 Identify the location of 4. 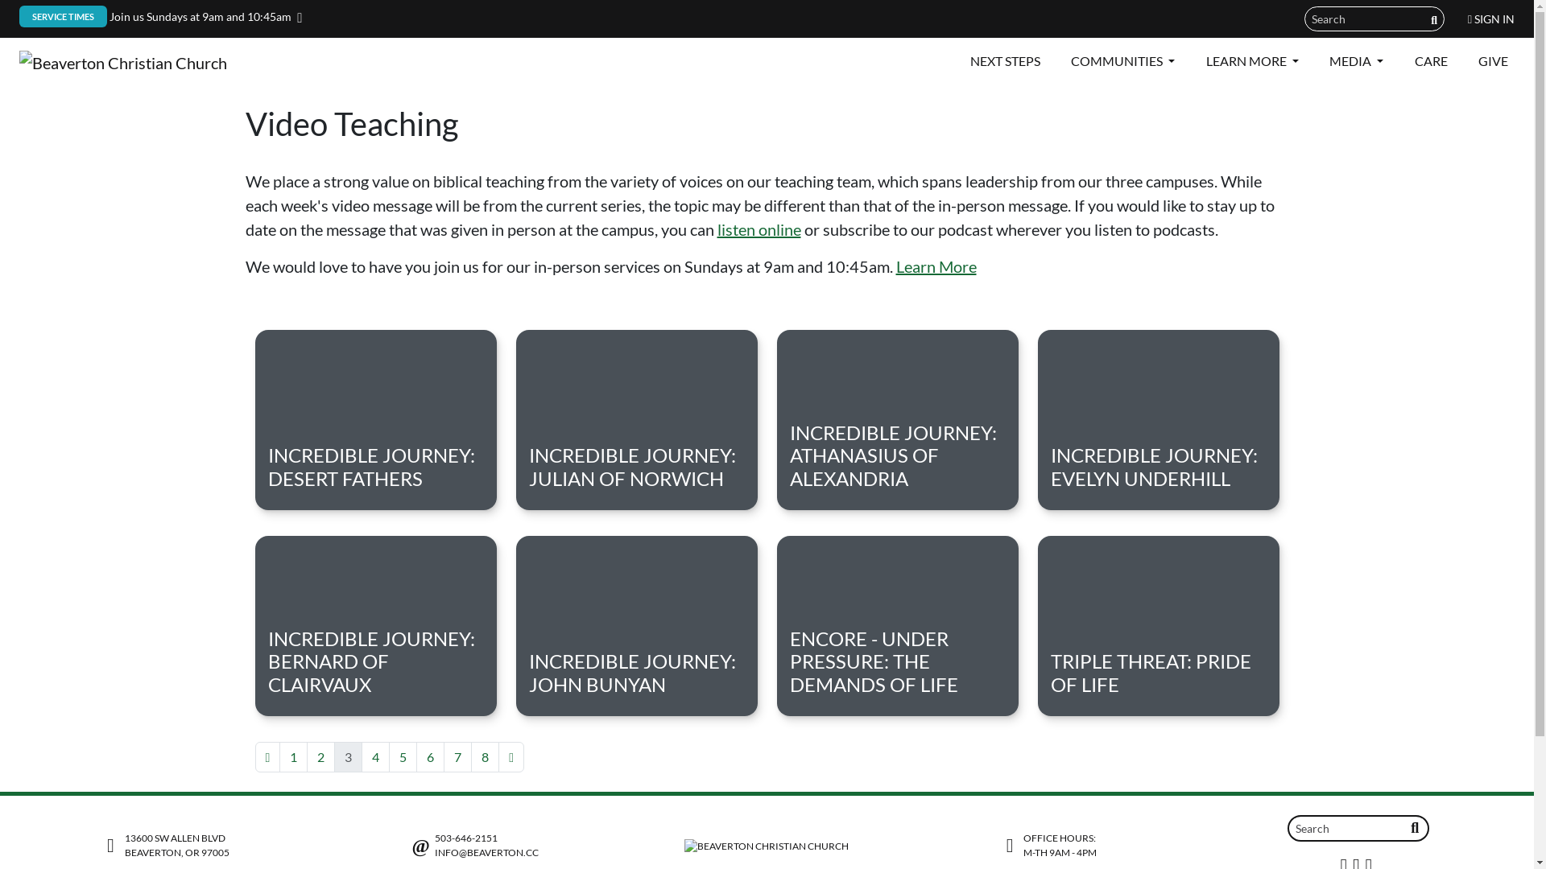
(375, 757).